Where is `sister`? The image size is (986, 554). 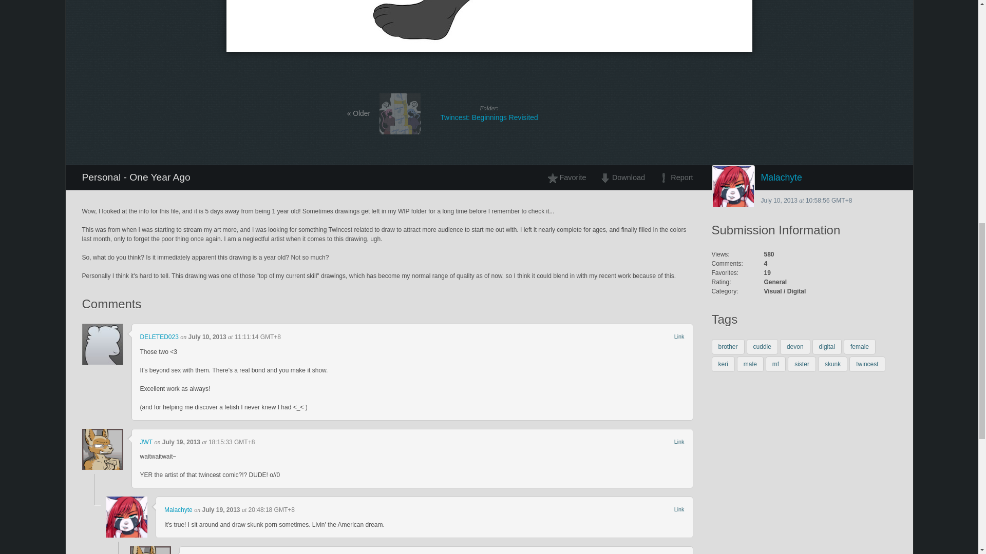
sister is located at coordinates (802, 364).